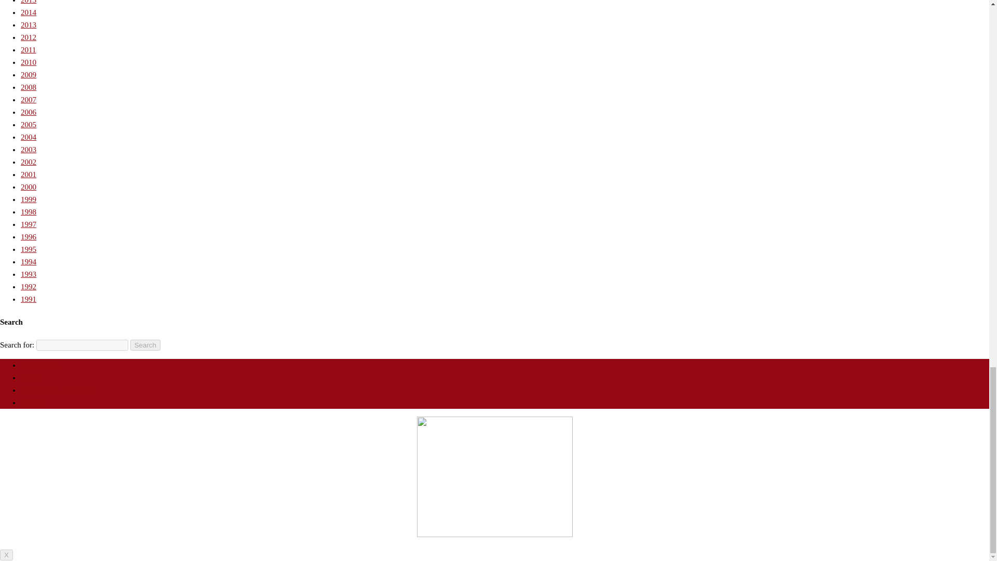  What do you see at coordinates (33, 402) in the screenshot?
I see `Deutsch` at bounding box center [33, 402].